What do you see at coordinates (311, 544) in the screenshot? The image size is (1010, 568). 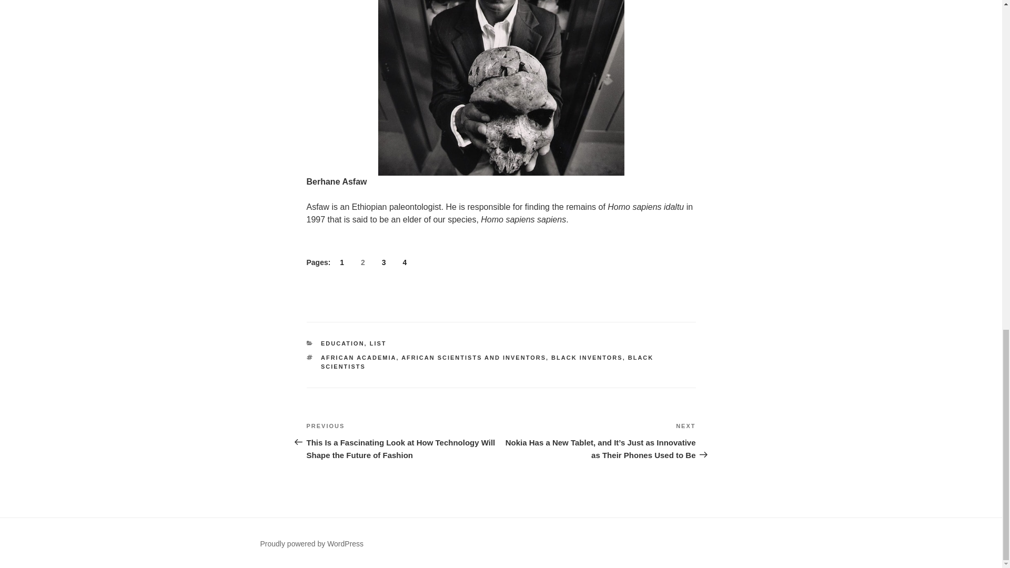 I see `Proudly powered by WordPress` at bounding box center [311, 544].